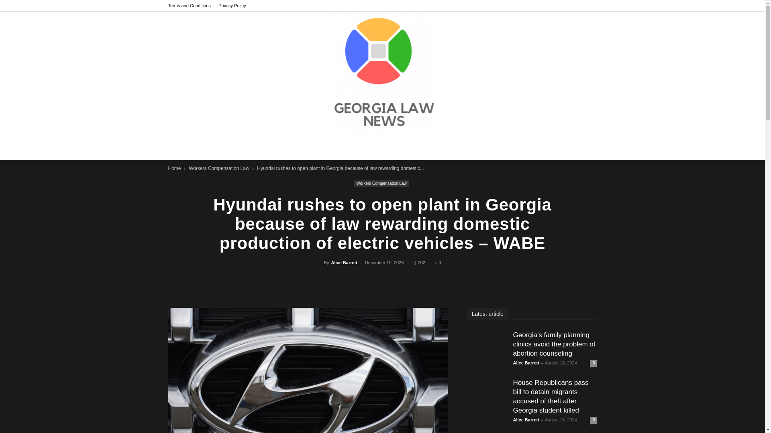 Image resolution: width=771 pixels, height=433 pixels. What do you see at coordinates (219, 168) in the screenshot?
I see `View all posts in Workers Compensation Law` at bounding box center [219, 168].